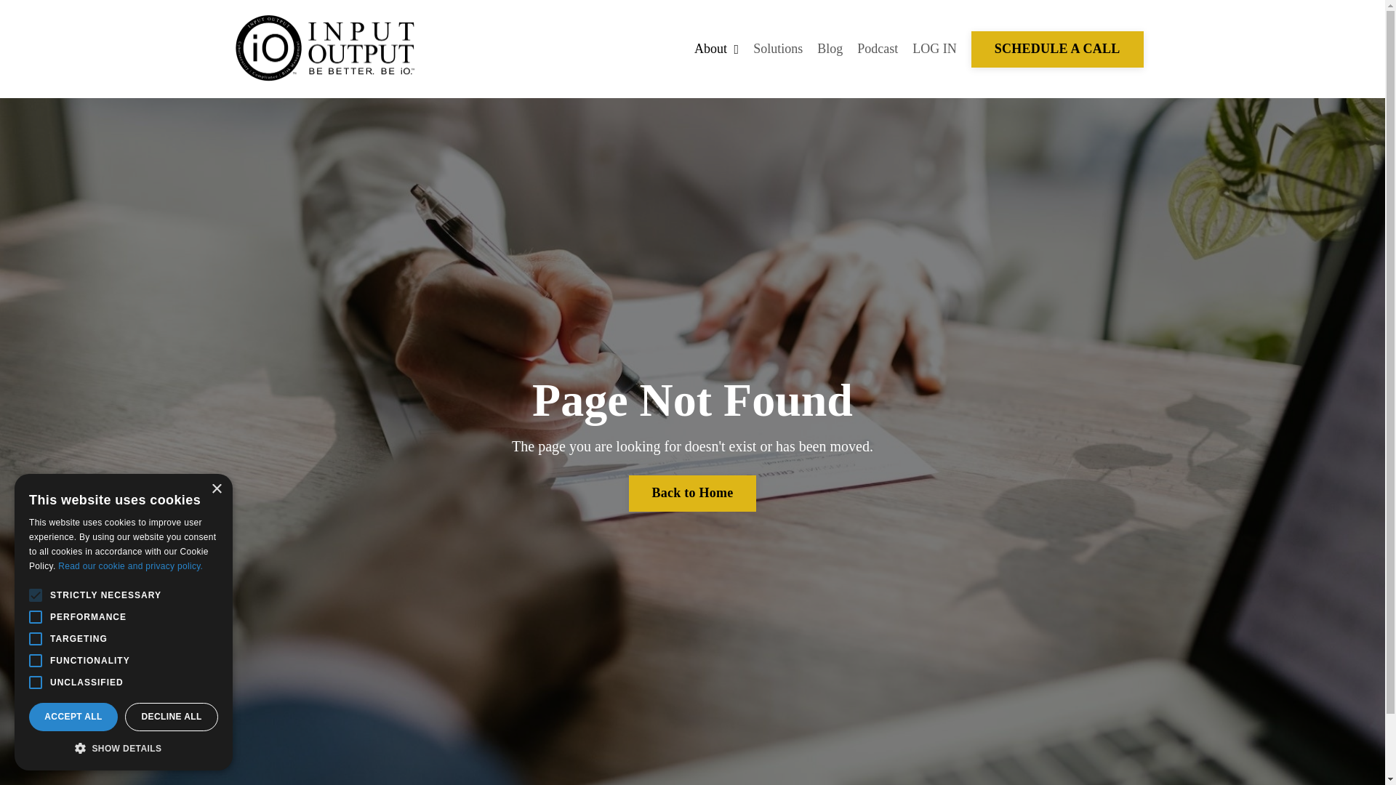 This screenshot has height=785, width=1396. Describe the element at coordinates (830, 49) in the screenshot. I see `Blog` at that location.